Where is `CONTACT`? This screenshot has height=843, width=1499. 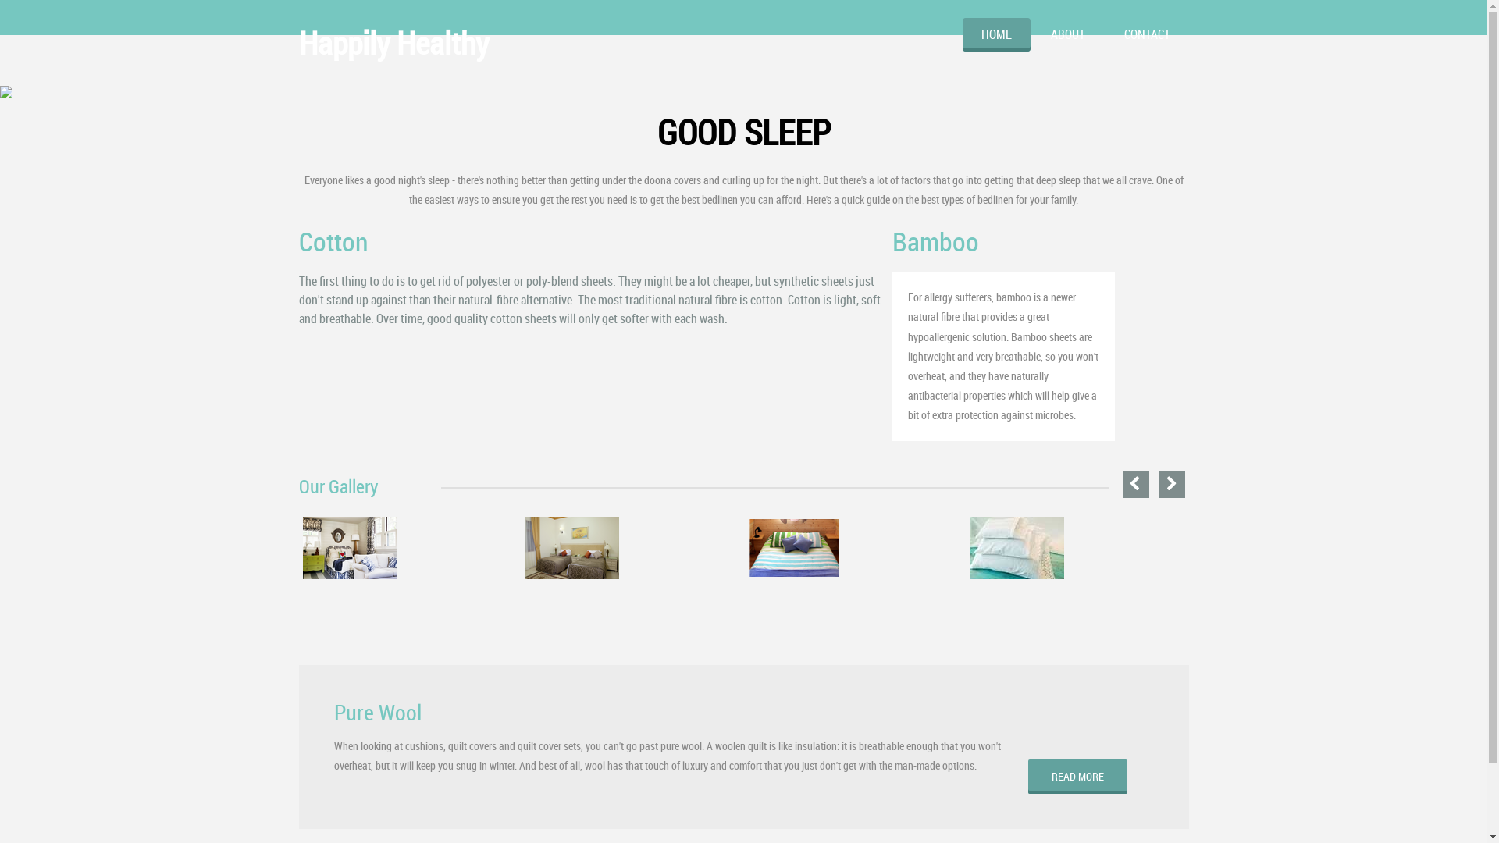 CONTACT is located at coordinates (1148, 34).